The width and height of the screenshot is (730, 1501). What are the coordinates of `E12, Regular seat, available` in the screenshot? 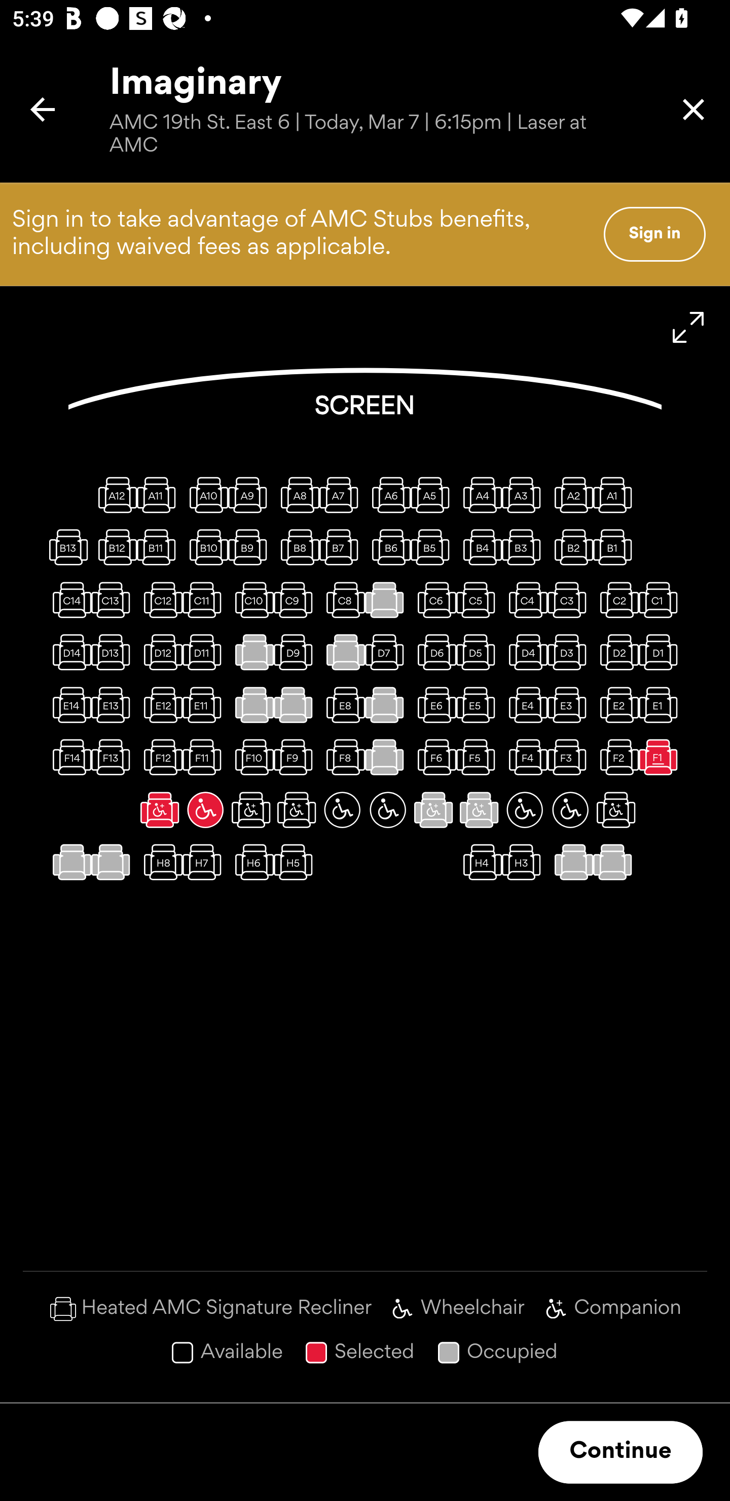 It's located at (160, 704).